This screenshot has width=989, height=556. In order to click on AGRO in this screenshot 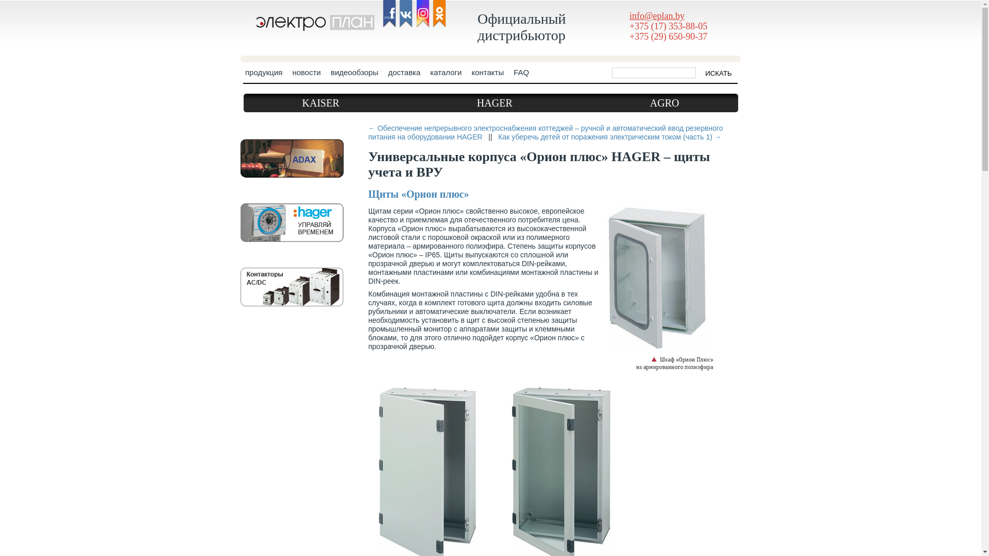, I will do `click(664, 103)`.